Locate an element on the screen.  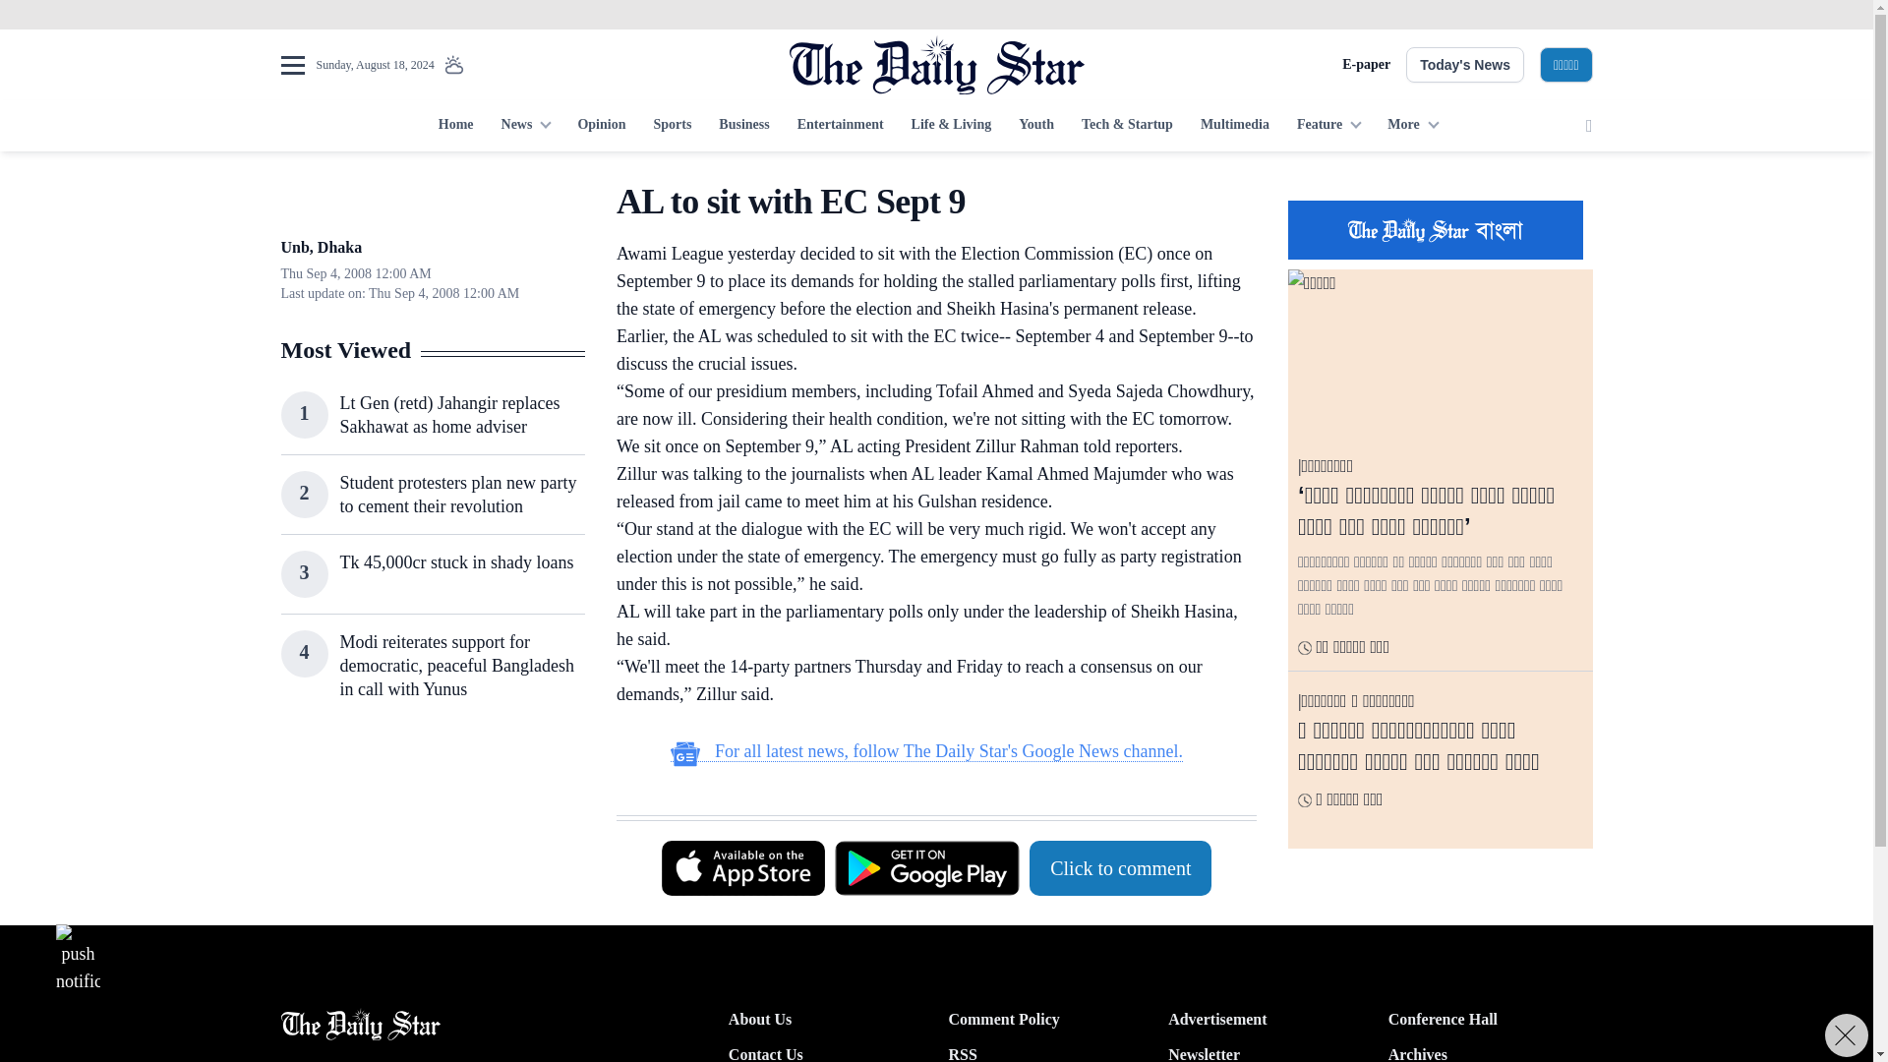
Sports is located at coordinates (672, 126).